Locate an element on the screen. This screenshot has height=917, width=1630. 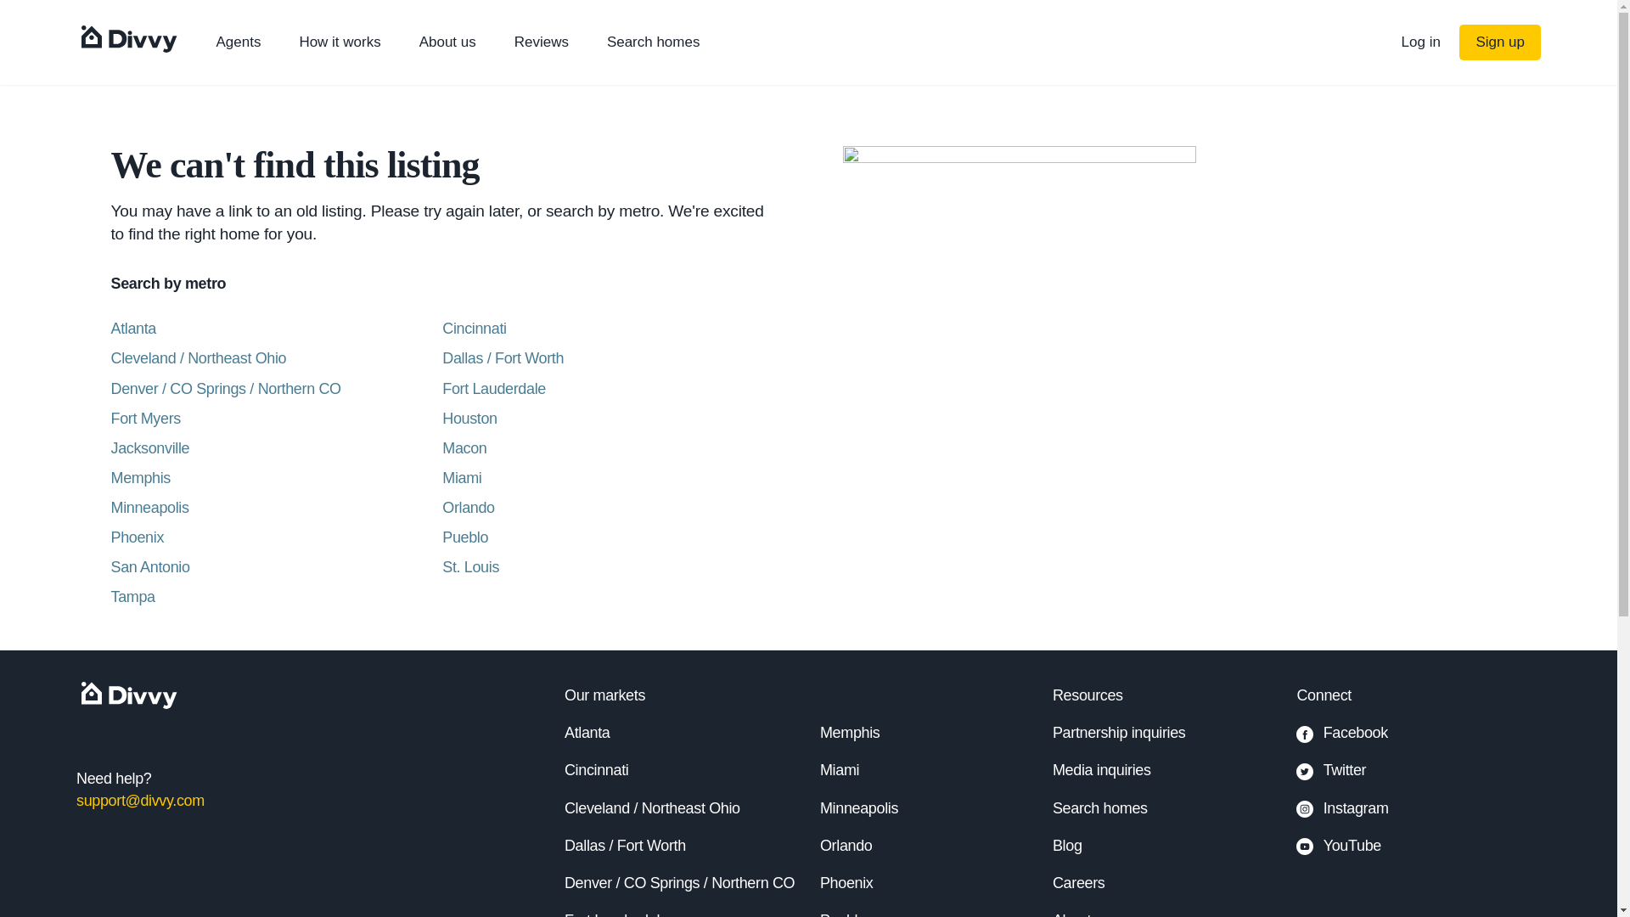
Macon is located at coordinates (608, 448).